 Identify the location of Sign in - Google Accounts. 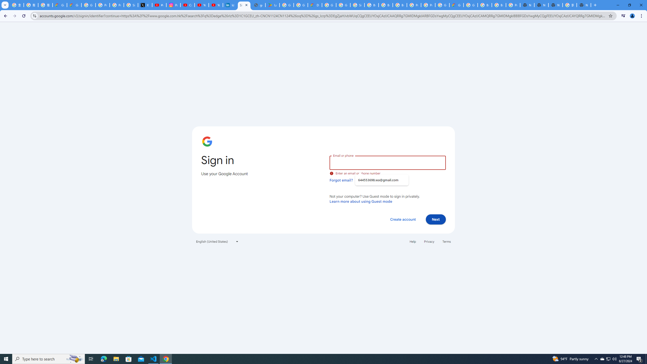
(244, 5).